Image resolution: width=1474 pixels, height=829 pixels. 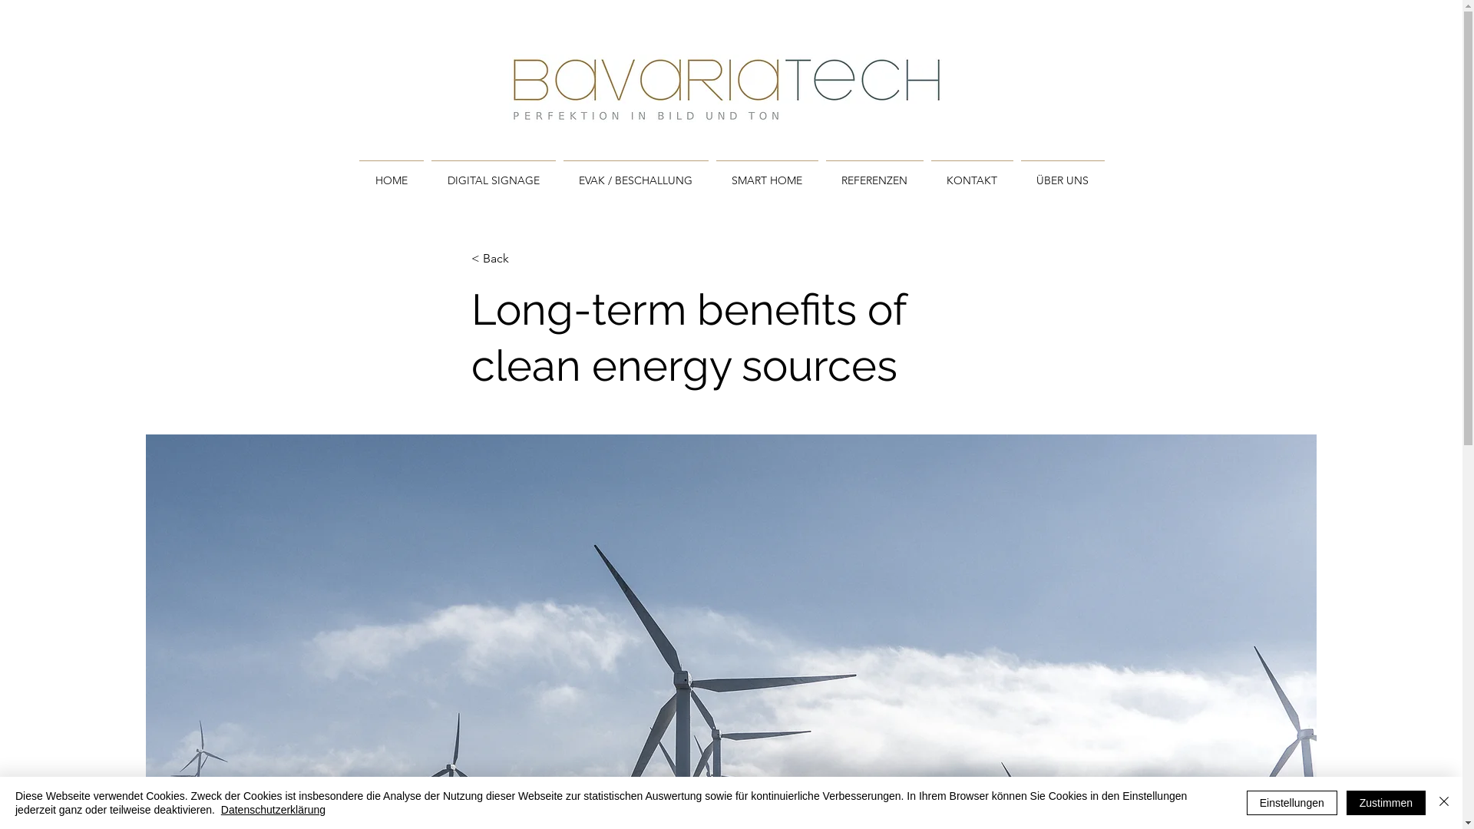 I want to click on Zustimmen, so click(x=1386, y=803).